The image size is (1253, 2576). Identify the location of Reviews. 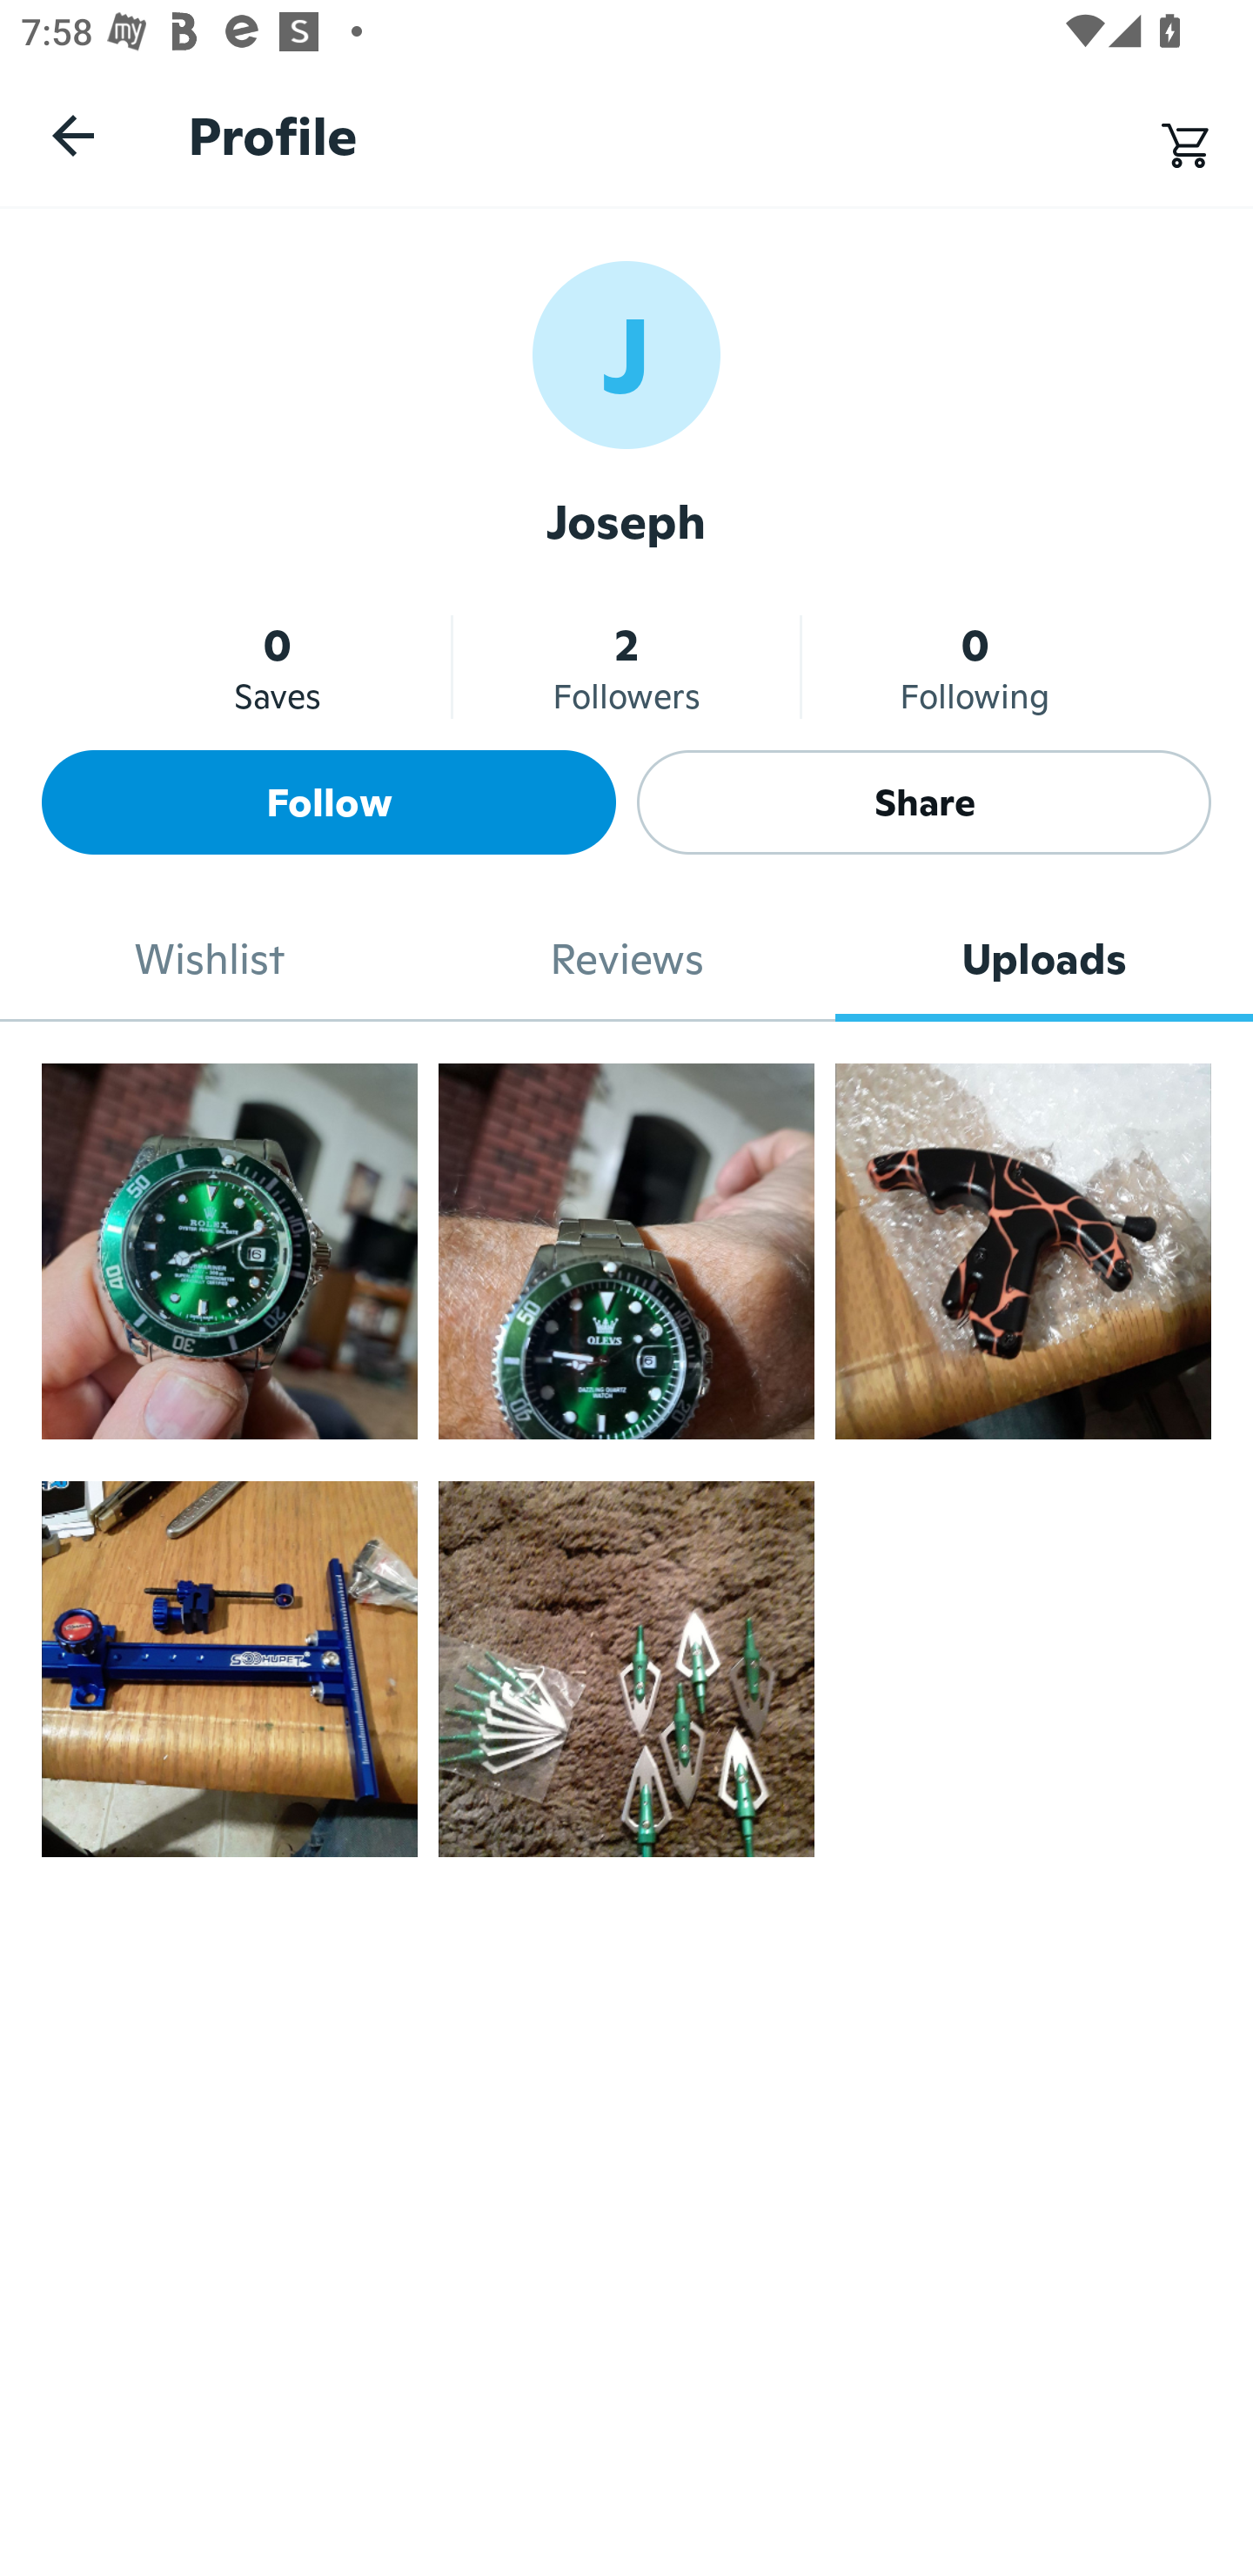
(626, 959).